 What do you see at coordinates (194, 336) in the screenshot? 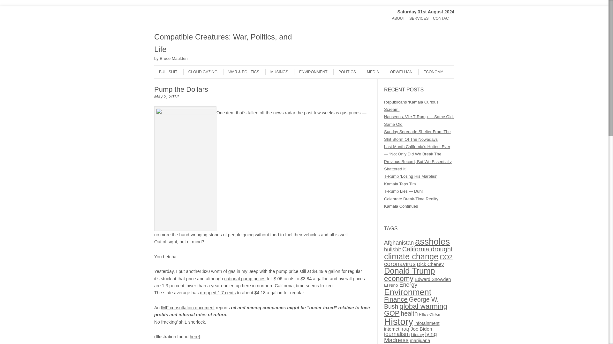
I see `here` at bounding box center [194, 336].